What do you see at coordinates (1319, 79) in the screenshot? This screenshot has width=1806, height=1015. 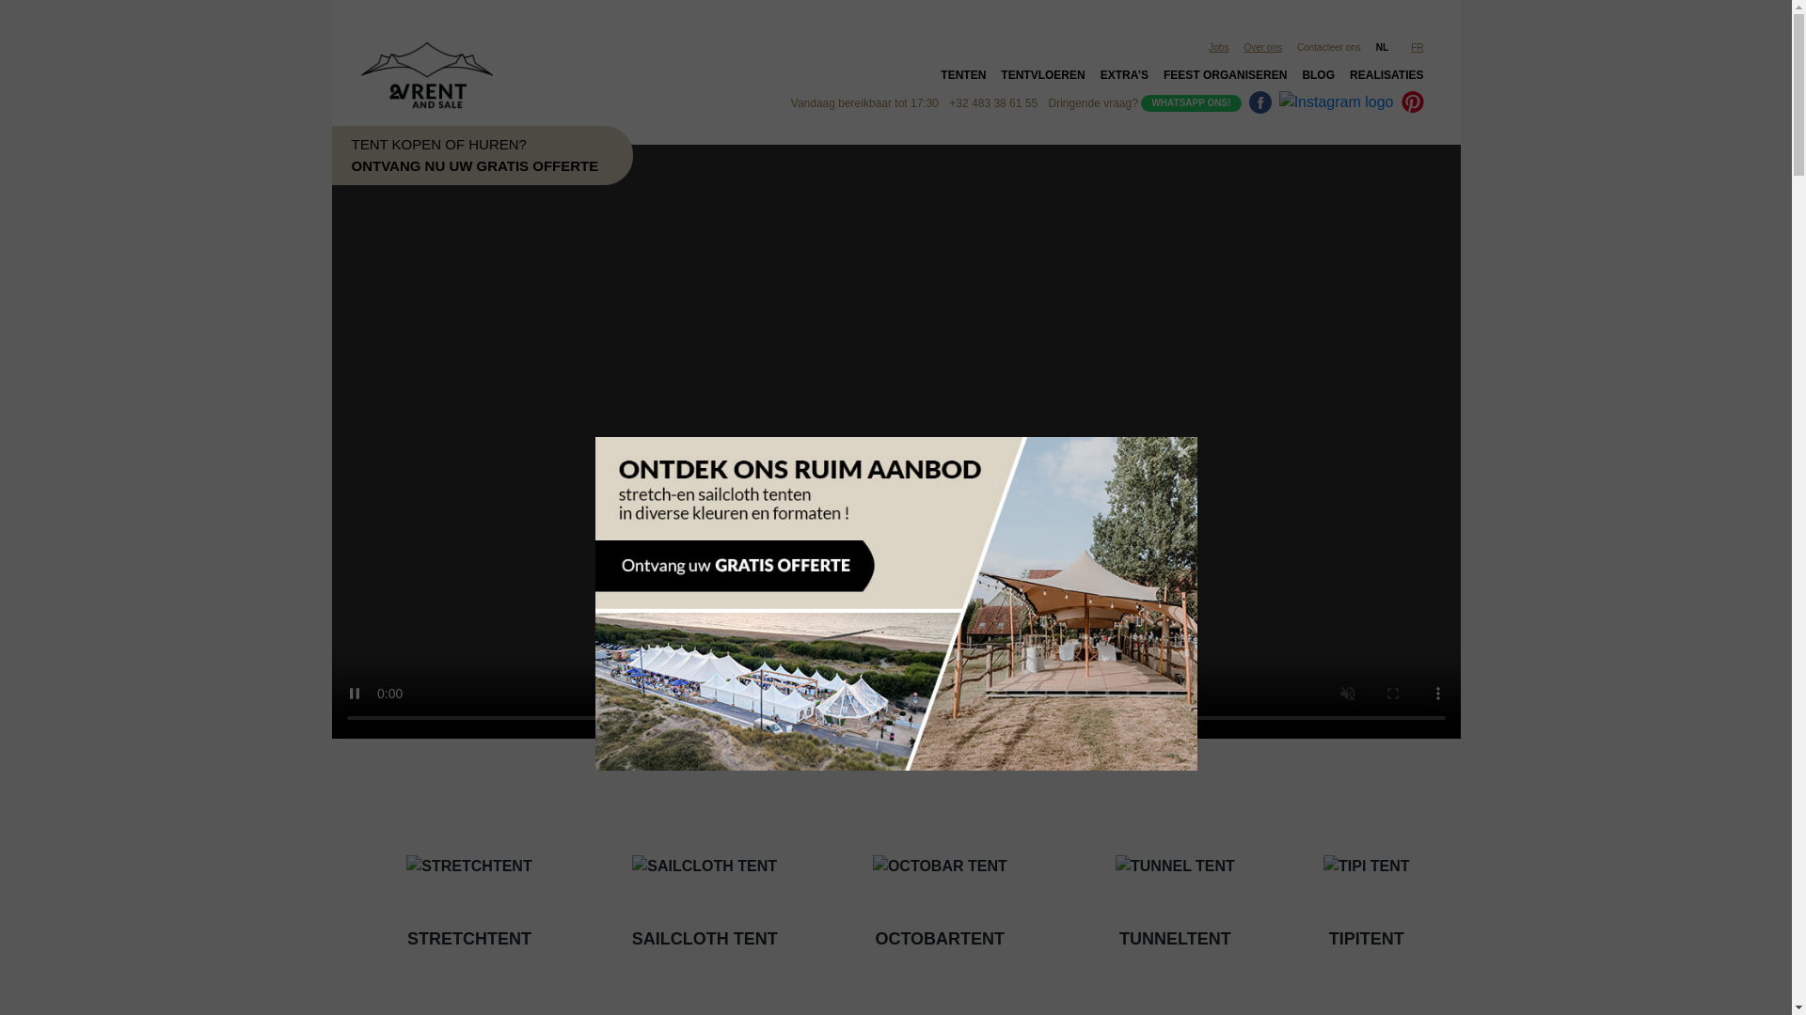 I see `BLOG` at bounding box center [1319, 79].